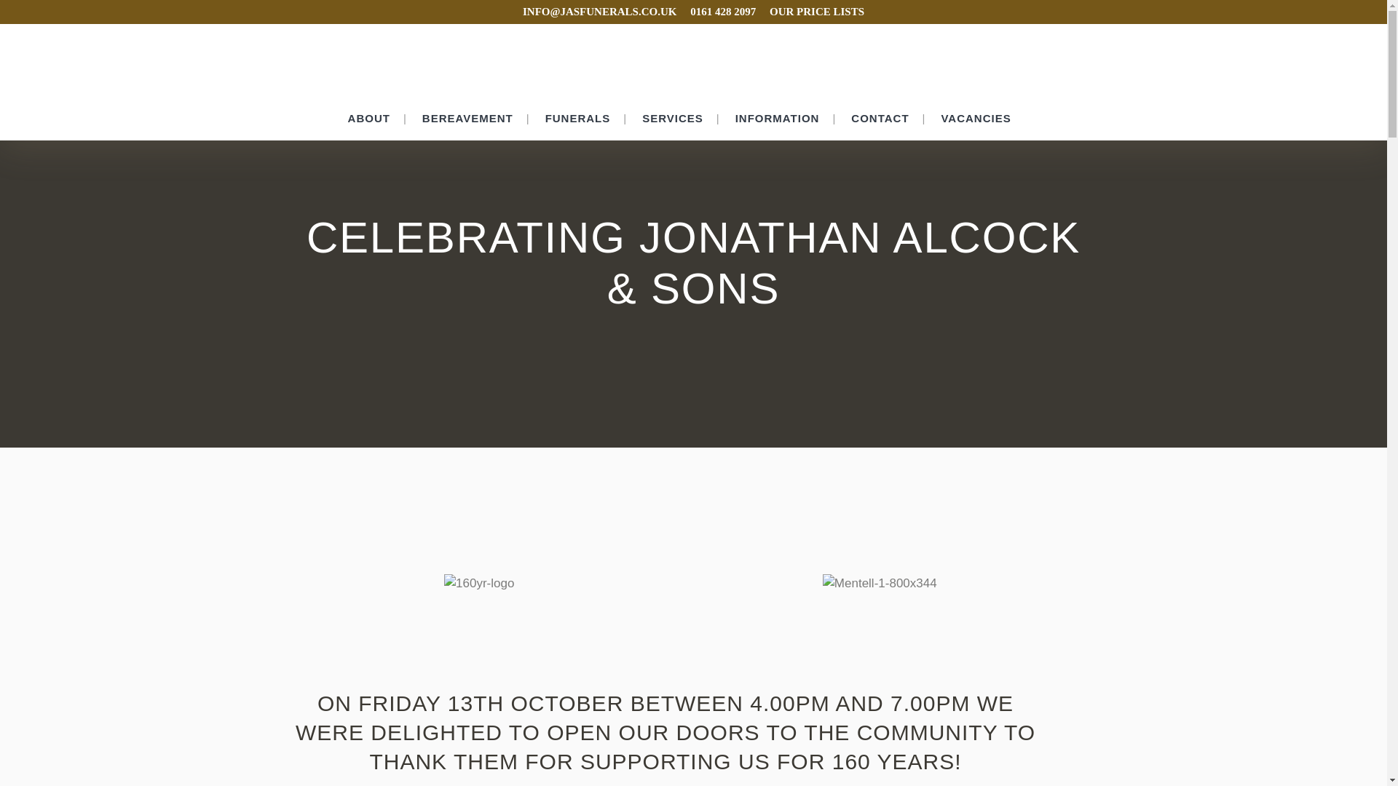 Image resolution: width=1398 pixels, height=786 pixels. Describe the element at coordinates (880, 584) in the screenshot. I see `Mentell-1-800x344` at that location.